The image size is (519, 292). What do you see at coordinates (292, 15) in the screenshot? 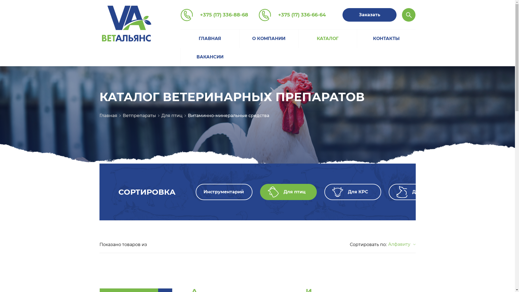
I see `+375 (17) 336-66-64` at bounding box center [292, 15].